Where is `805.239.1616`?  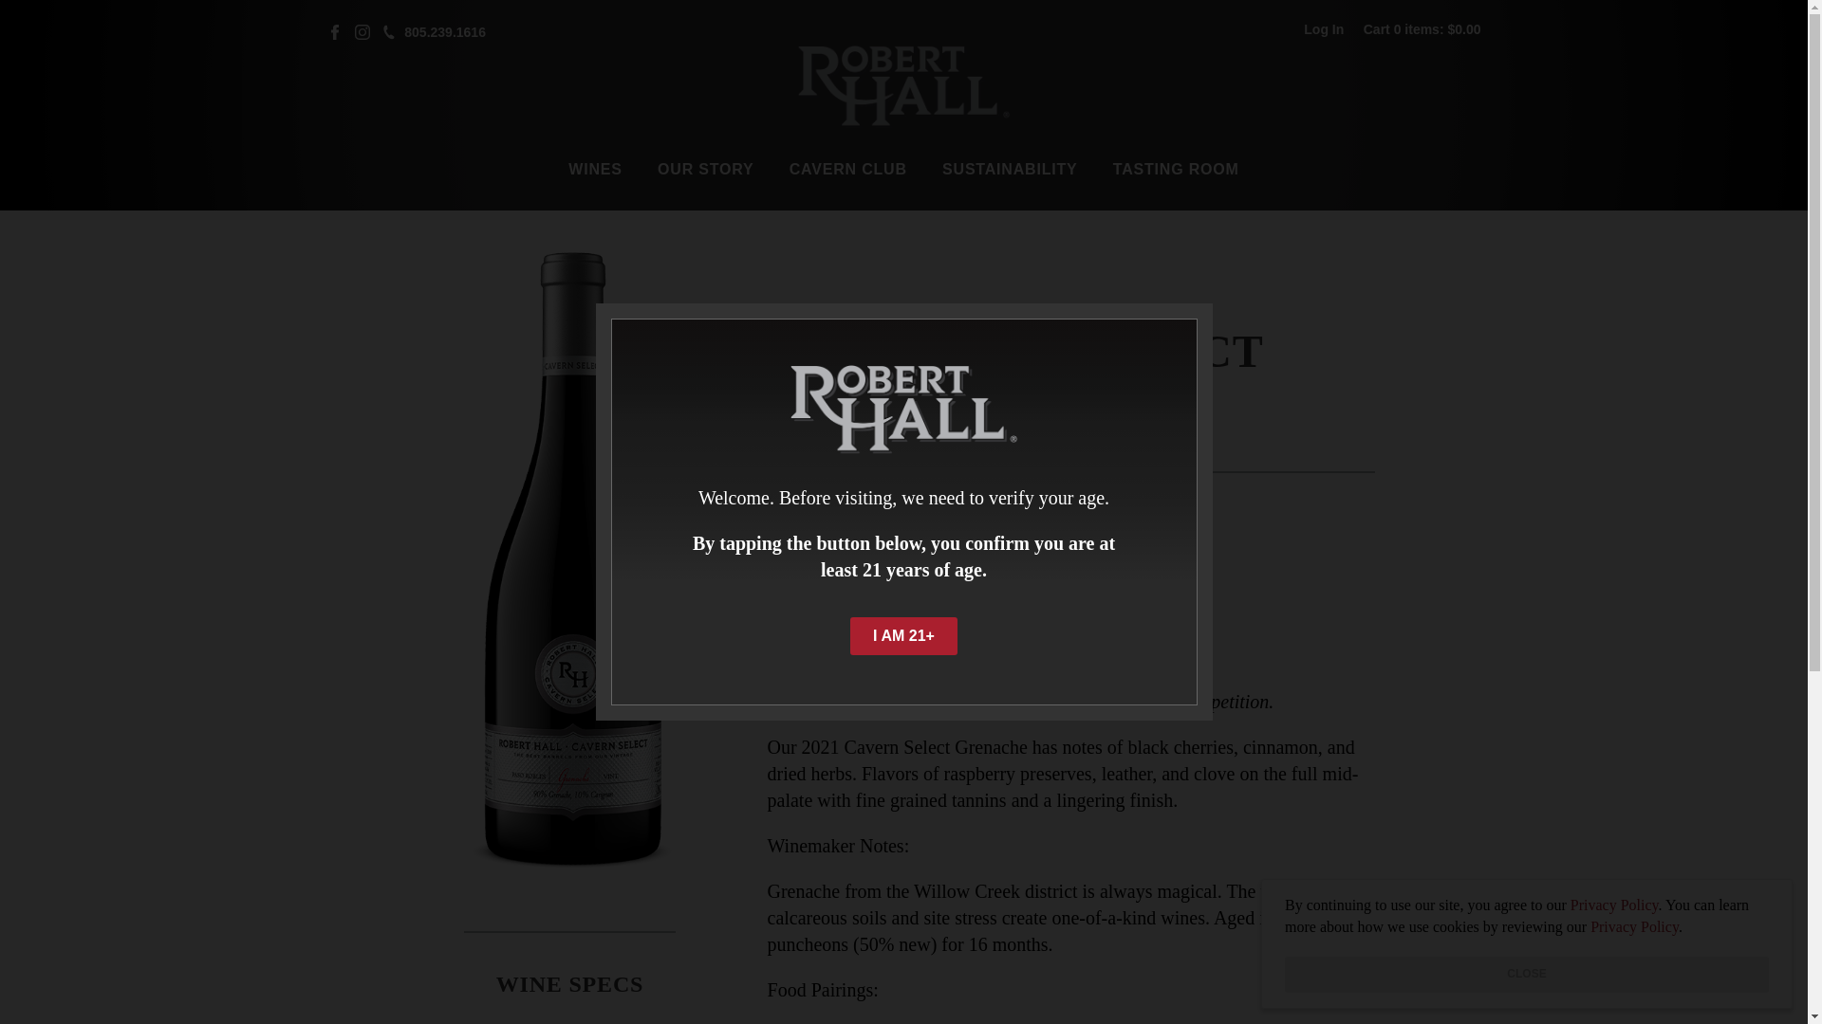
805.239.1616 is located at coordinates (445, 31).